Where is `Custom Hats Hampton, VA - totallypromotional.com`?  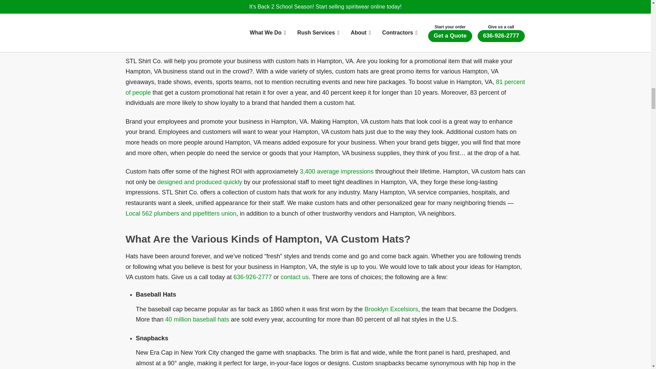 Custom Hats Hampton, VA - totallypromotional.com is located at coordinates (325, 87).